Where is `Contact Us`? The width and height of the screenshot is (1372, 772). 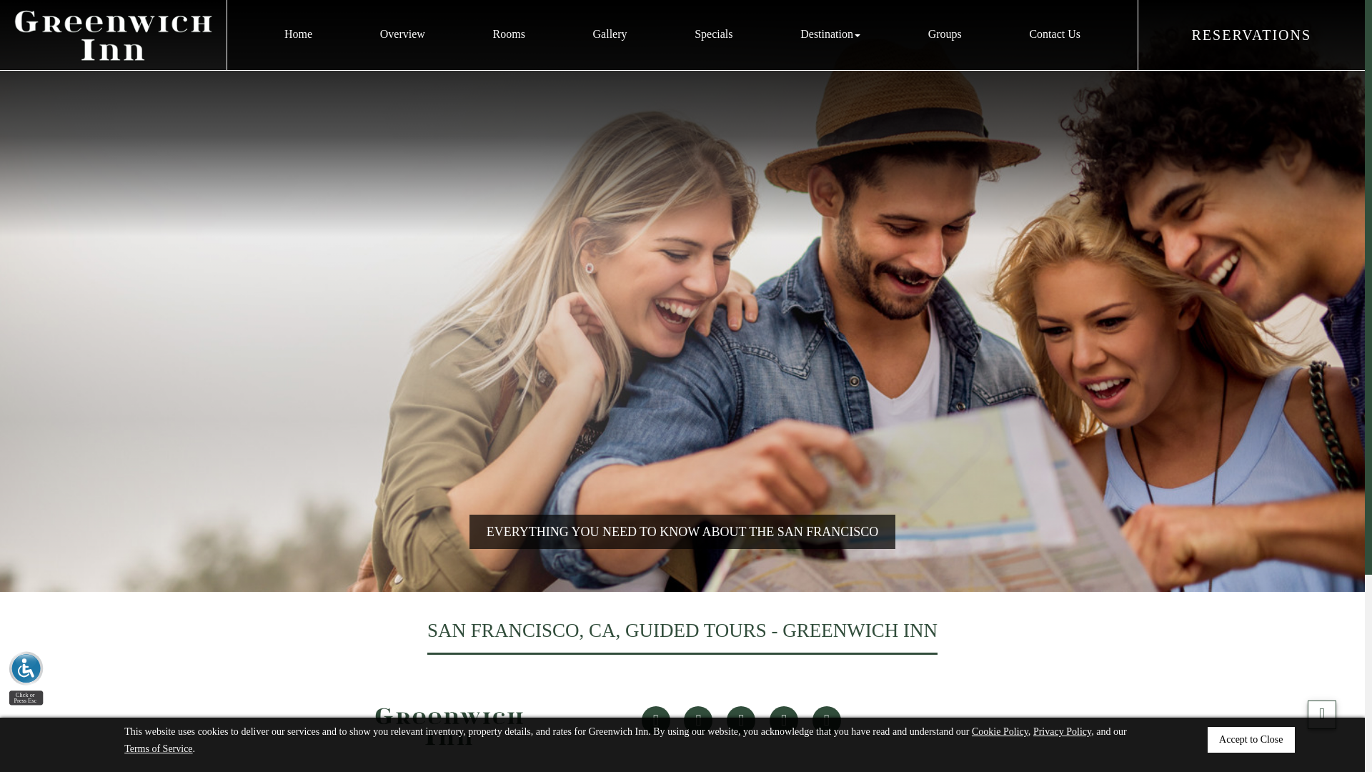 Contact Us is located at coordinates (1054, 34).